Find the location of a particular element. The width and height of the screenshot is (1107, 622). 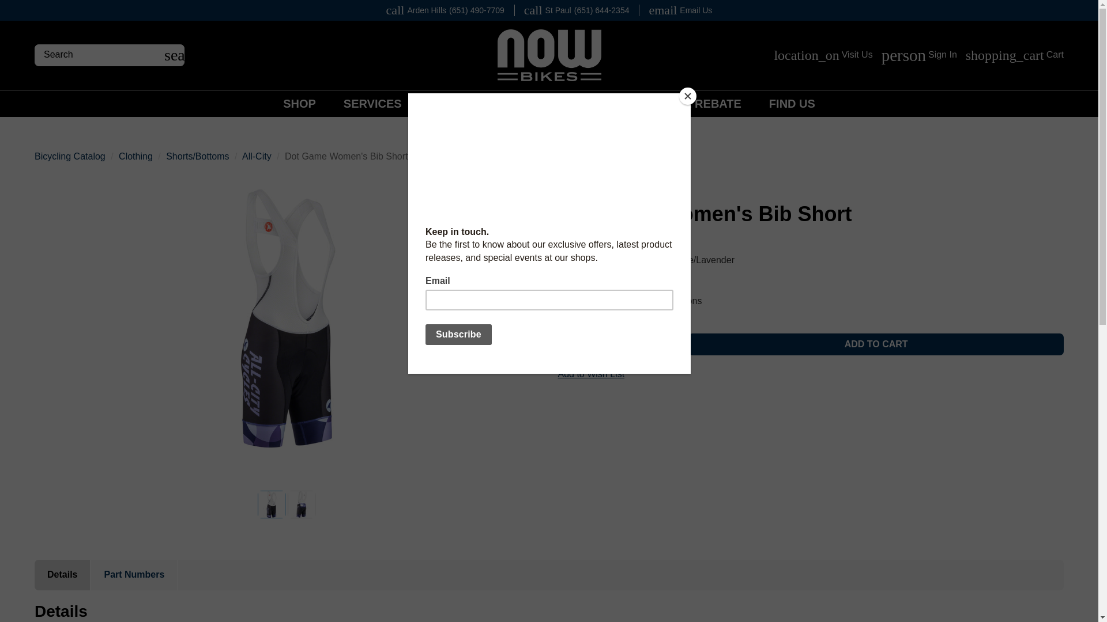

All-City Dot Game Women's Bib Short  is located at coordinates (288, 318).